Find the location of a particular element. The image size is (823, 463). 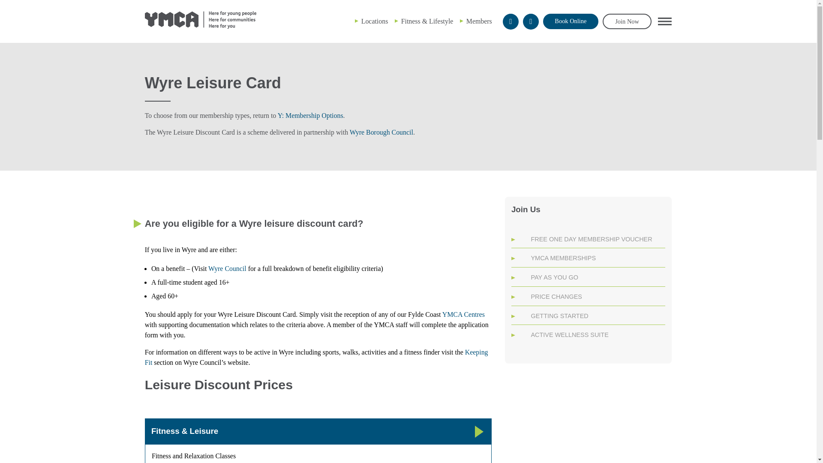

Members is located at coordinates (479, 21).